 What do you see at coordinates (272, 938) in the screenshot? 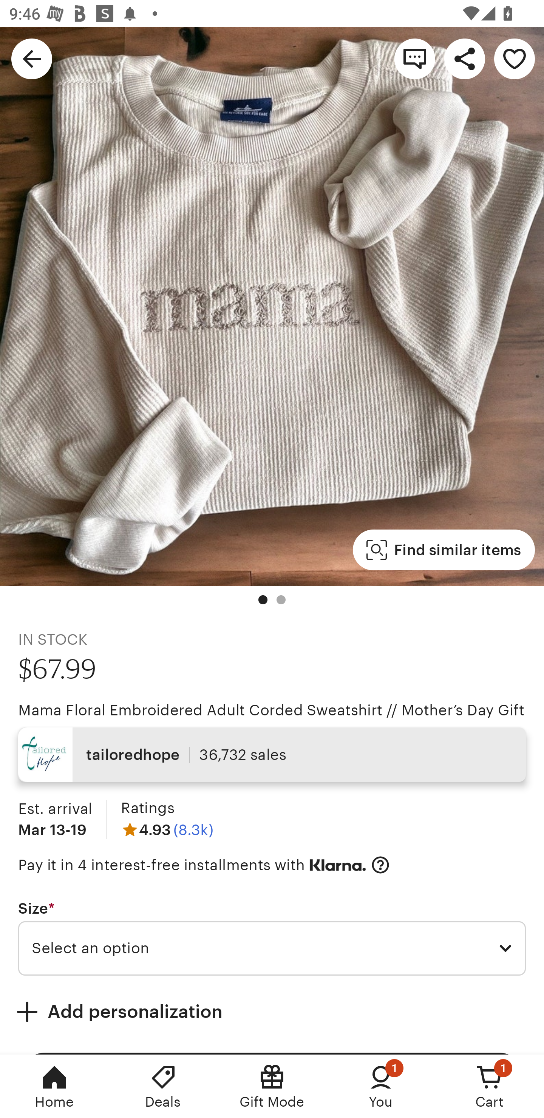
I see `Size * Required Select an option` at bounding box center [272, 938].